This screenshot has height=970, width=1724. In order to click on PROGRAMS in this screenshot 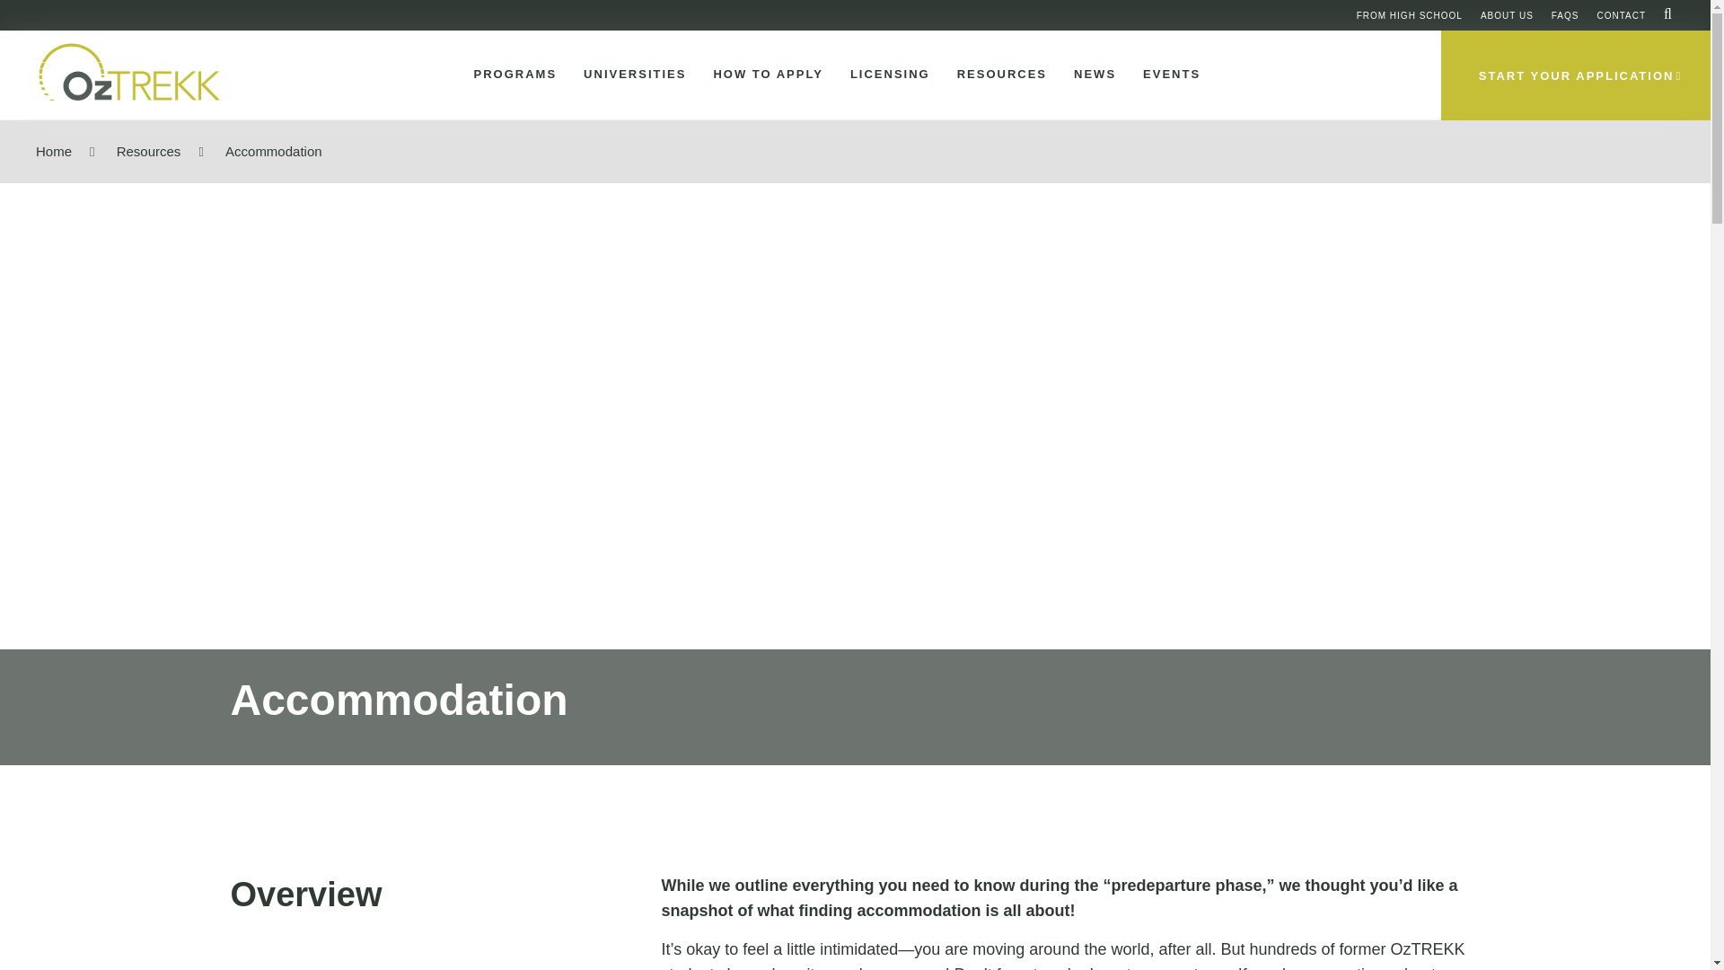, I will do `click(512, 75)`.